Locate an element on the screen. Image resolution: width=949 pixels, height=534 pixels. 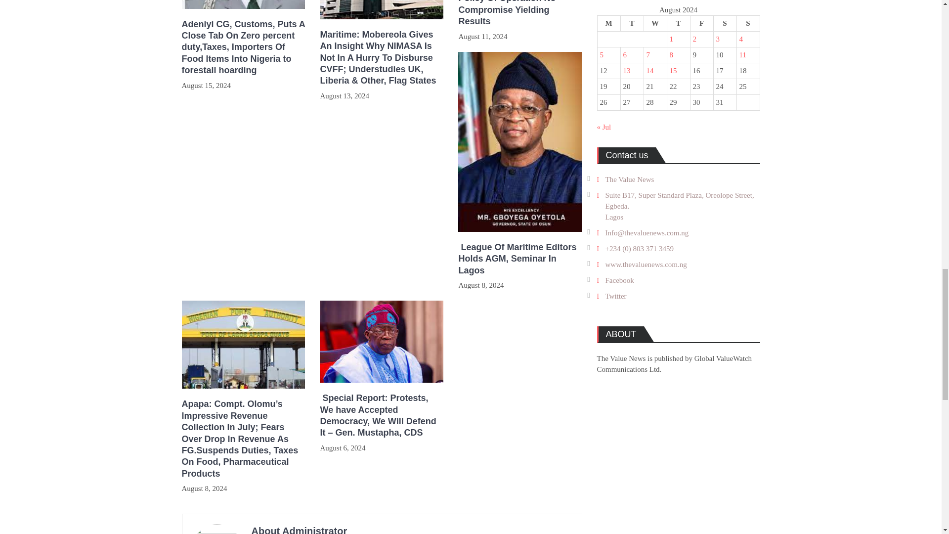
Monday is located at coordinates (608, 24).